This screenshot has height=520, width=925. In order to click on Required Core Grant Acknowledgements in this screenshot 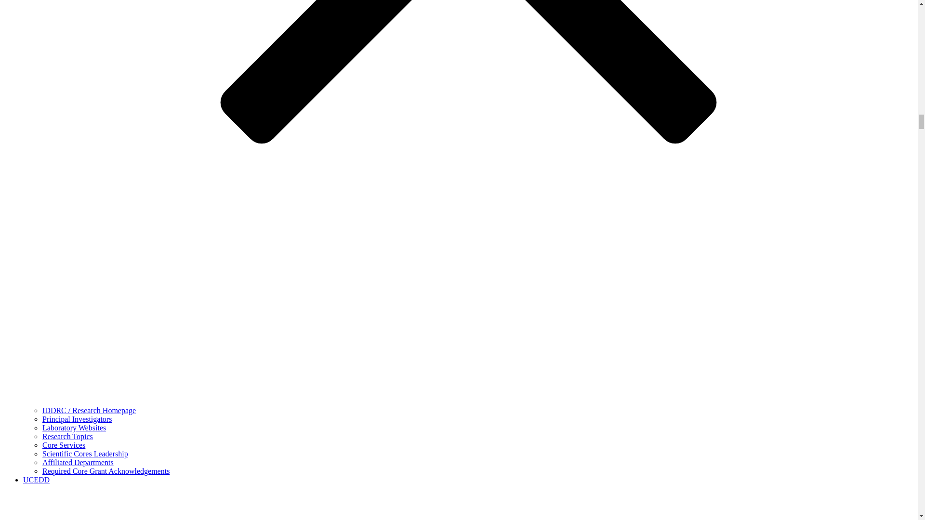, I will do `click(106, 471)`.